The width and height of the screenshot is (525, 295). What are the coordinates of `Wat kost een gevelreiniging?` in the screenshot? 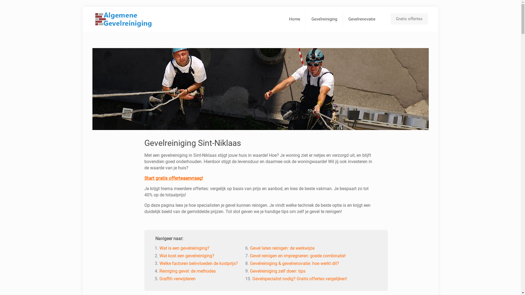 It's located at (187, 256).